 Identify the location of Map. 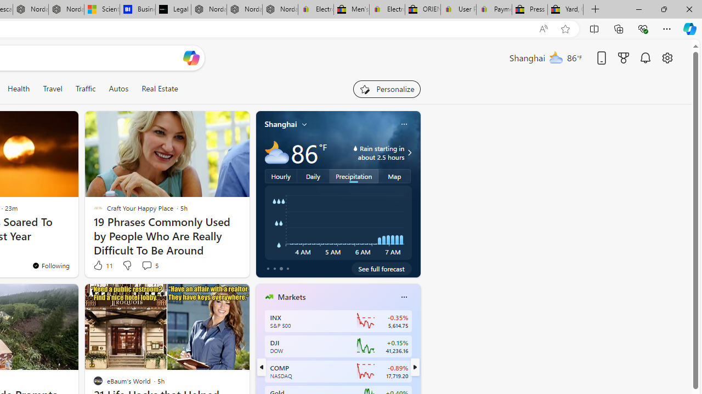
(395, 176).